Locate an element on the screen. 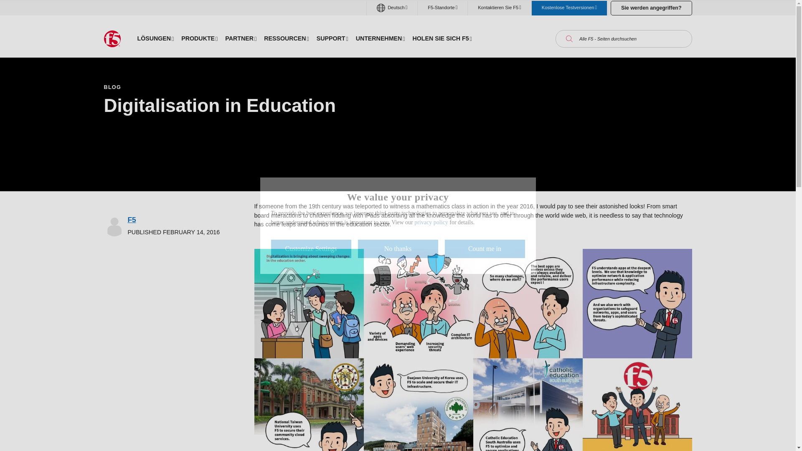 The image size is (802, 451). RESSOURCEN is located at coordinates (286, 38).